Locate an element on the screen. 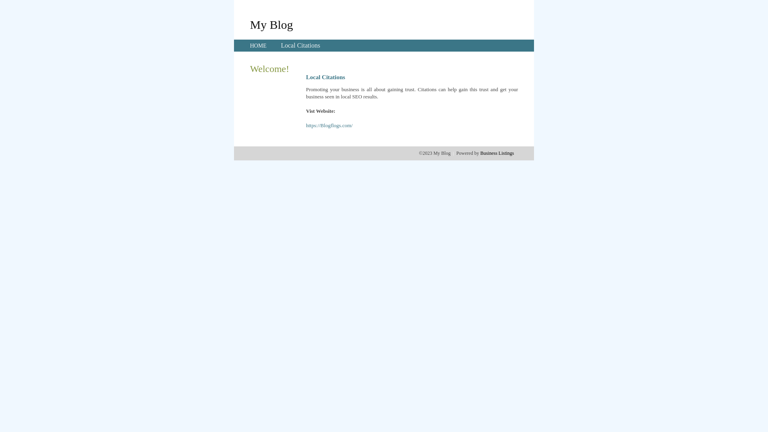 The width and height of the screenshot is (768, 432). https://Blogflogs.com/ is located at coordinates (330, 126).